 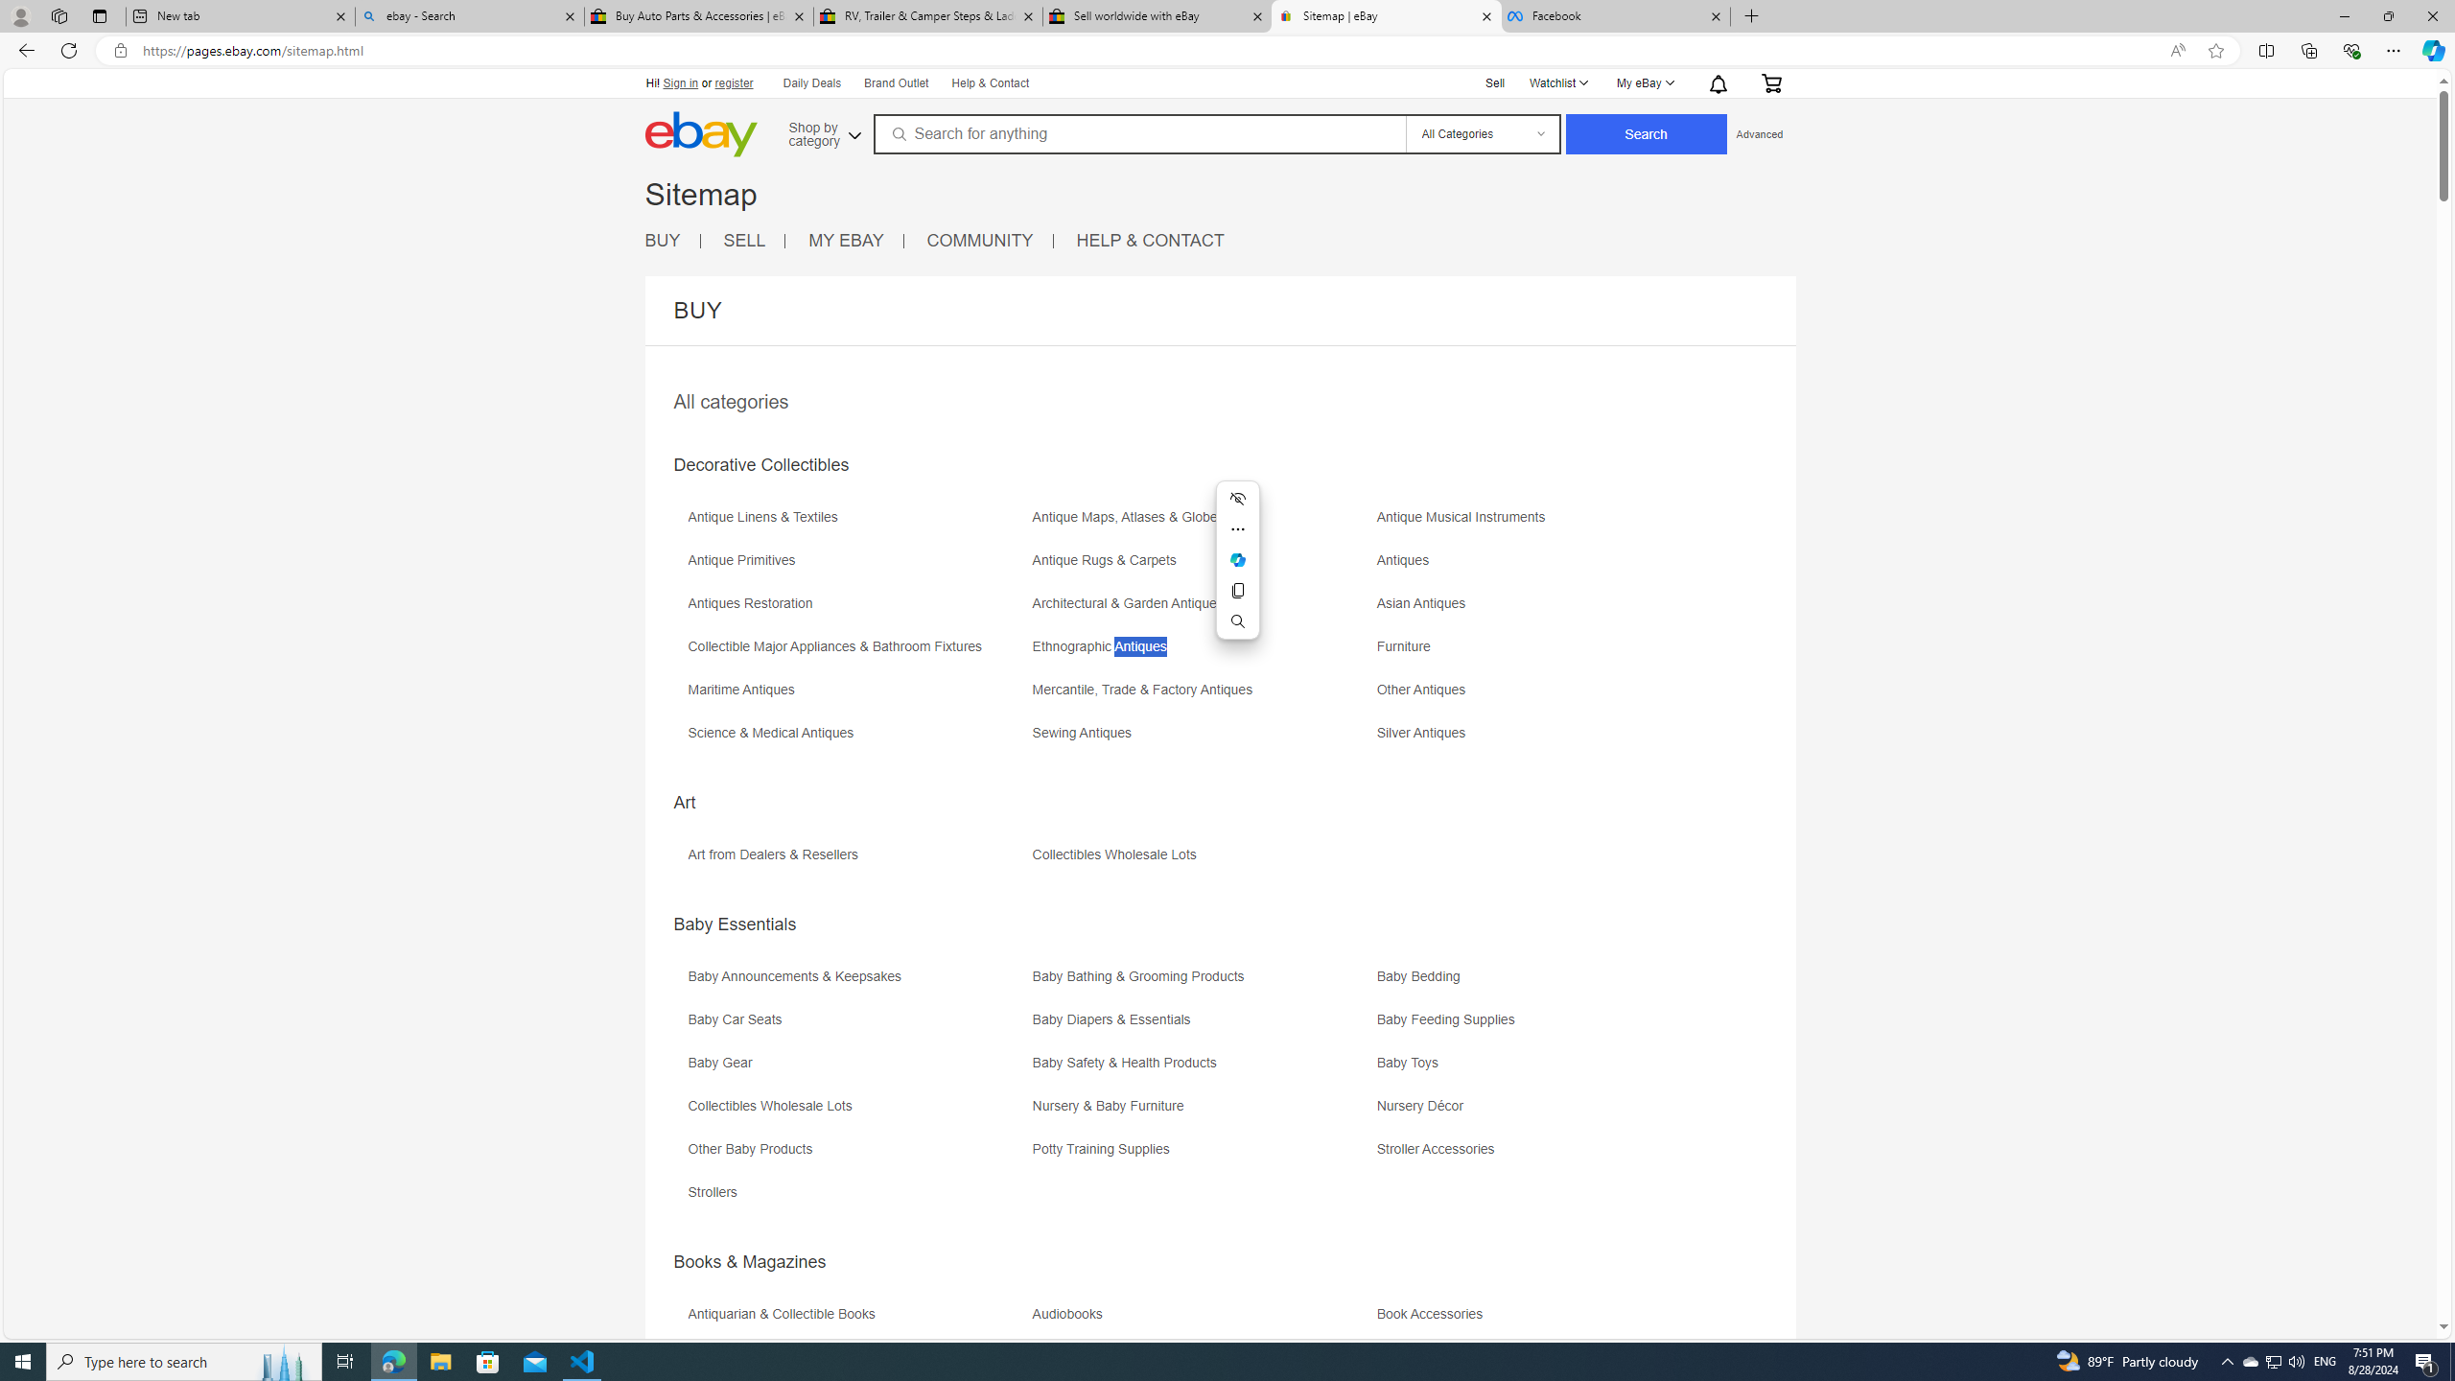 I want to click on Strollers, so click(x=857, y=1199).